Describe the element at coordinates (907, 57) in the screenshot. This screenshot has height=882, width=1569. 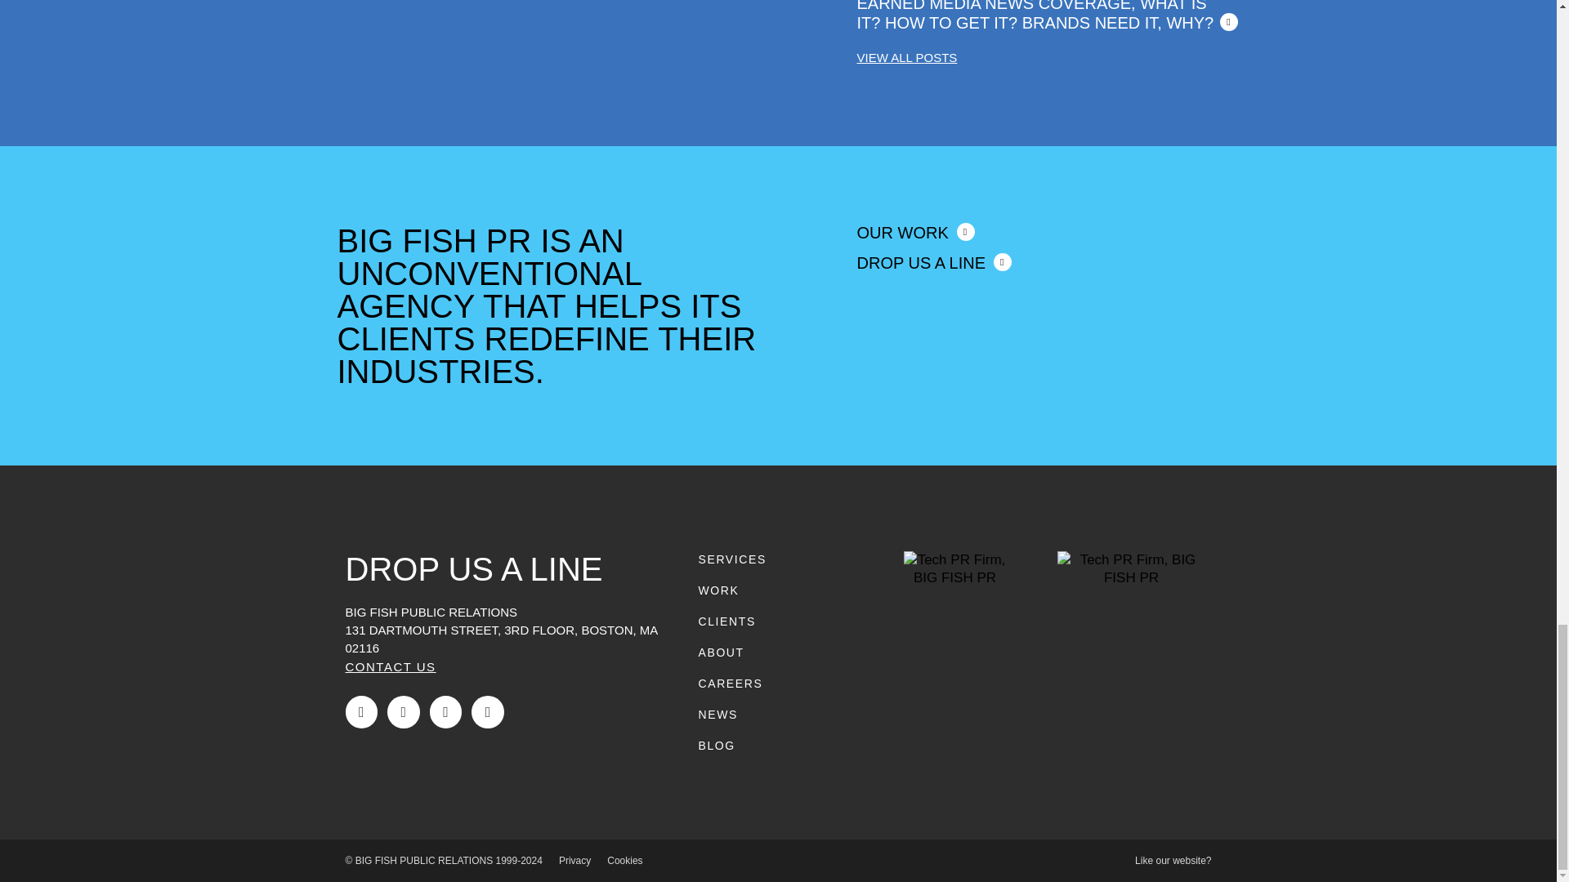
I see `VIEW ALL POSTS` at that location.